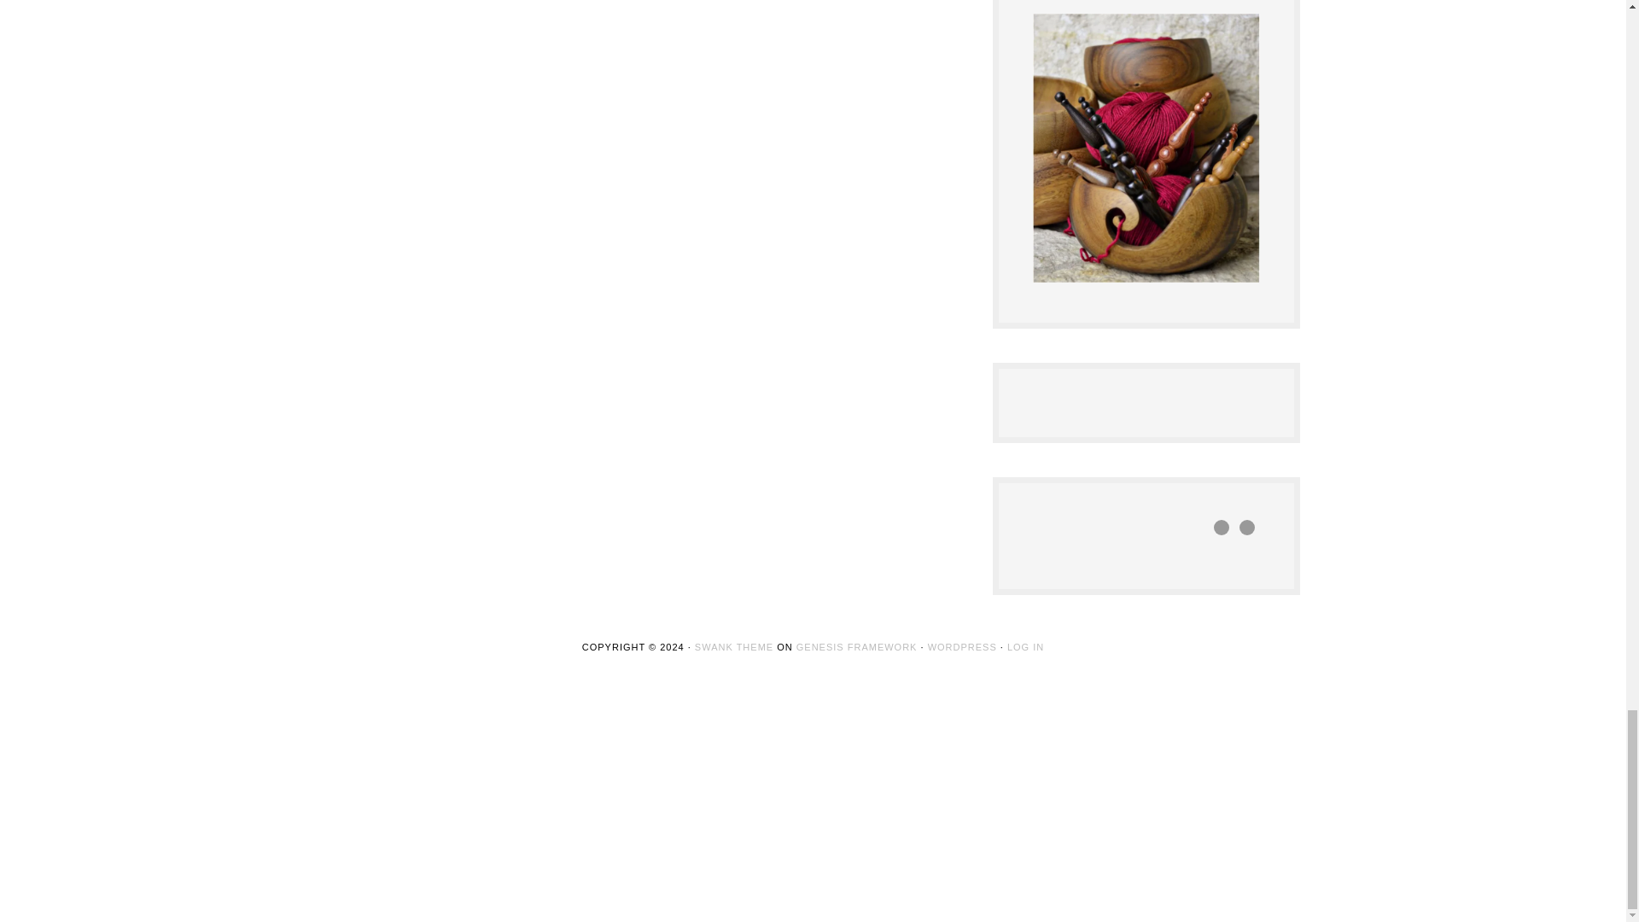 Image resolution: width=1639 pixels, height=922 pixels. Describe the element at coordinates (961, 646) in the screenshot. I see `WORDPRESS` at that location.